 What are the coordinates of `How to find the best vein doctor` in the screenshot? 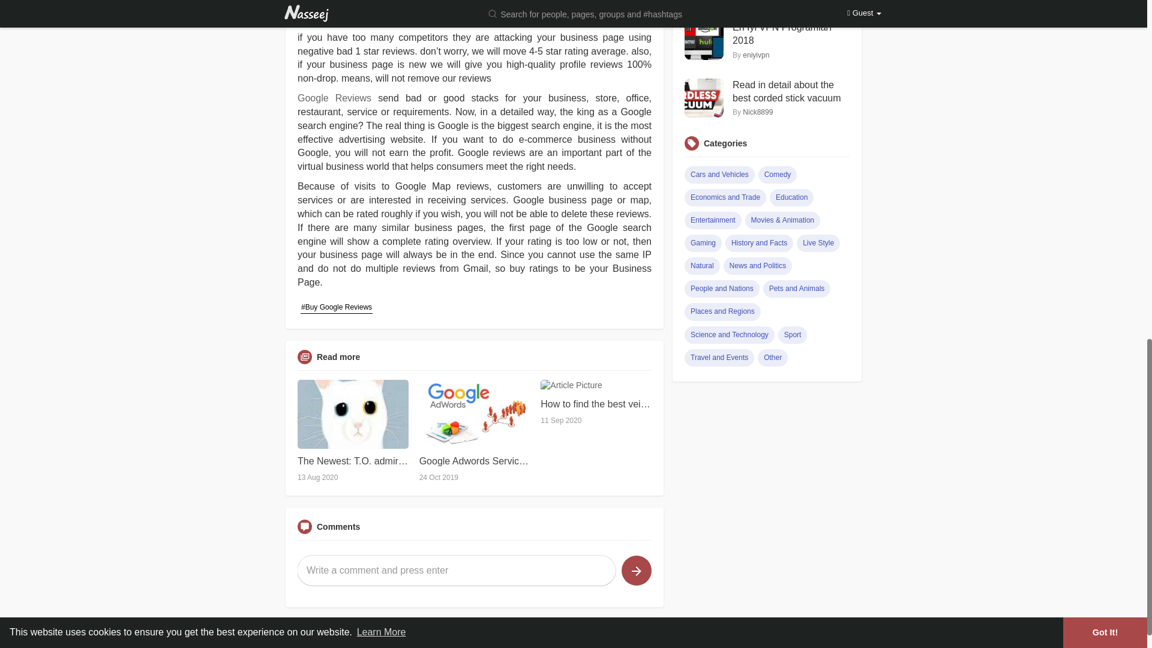 It's located at (596, 404).